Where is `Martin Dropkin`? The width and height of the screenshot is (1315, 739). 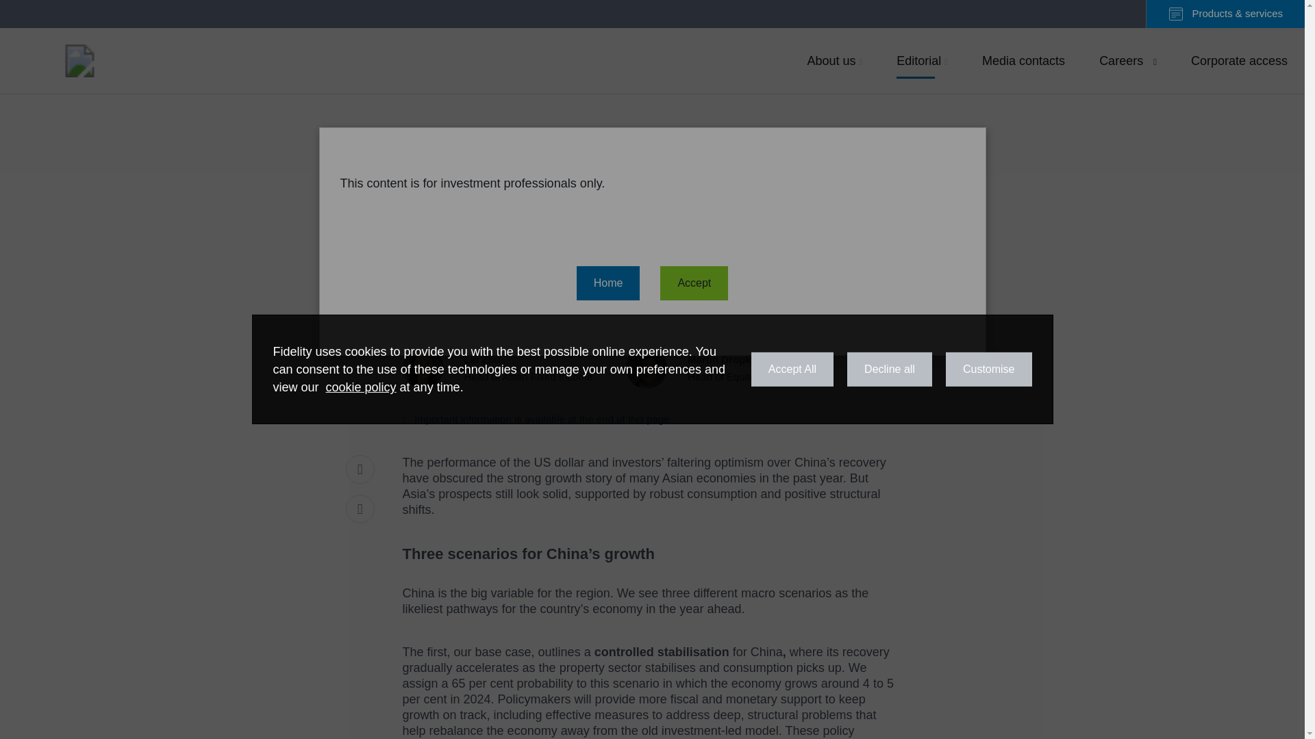
Martin Dropkin is located at coordinates (723, 368).